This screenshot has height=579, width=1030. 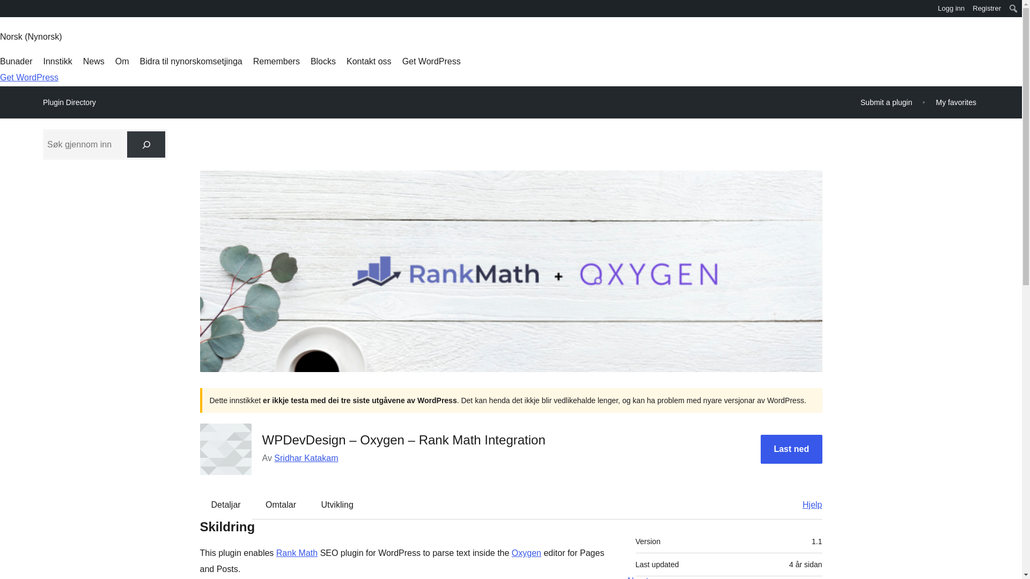 What do you see at coordinates (306, 458) in the screenshot?
I see `Sridhar Katakam` at bounding box center [306, 458].